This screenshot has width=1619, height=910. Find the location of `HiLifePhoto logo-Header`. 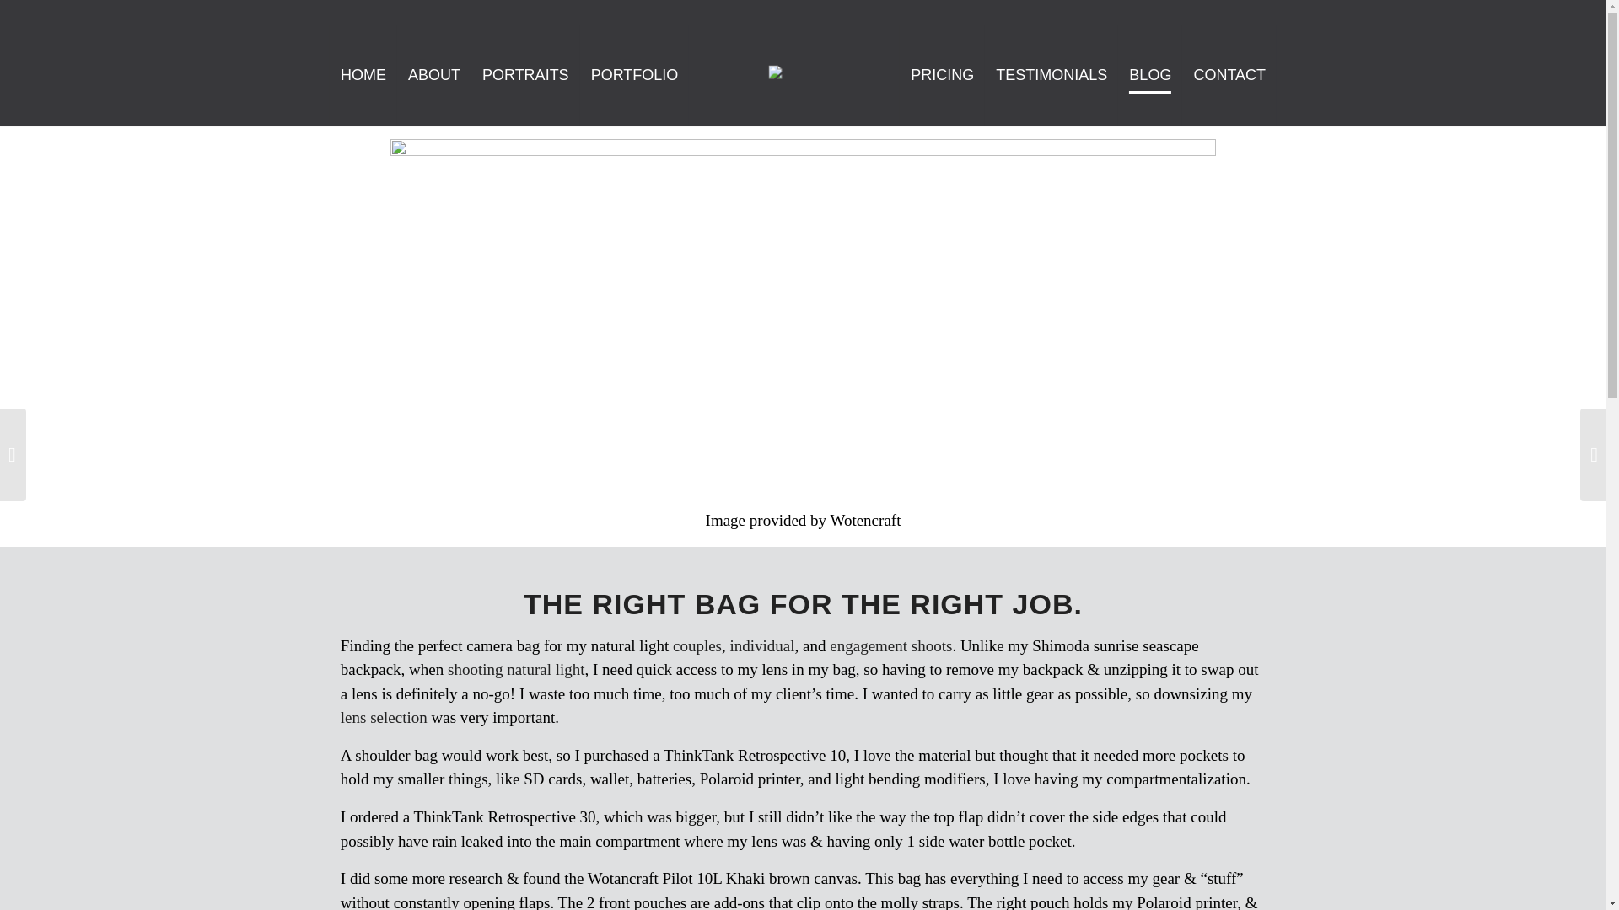

HiLifePhoto logo-Header is located at coordinates (796, 74).